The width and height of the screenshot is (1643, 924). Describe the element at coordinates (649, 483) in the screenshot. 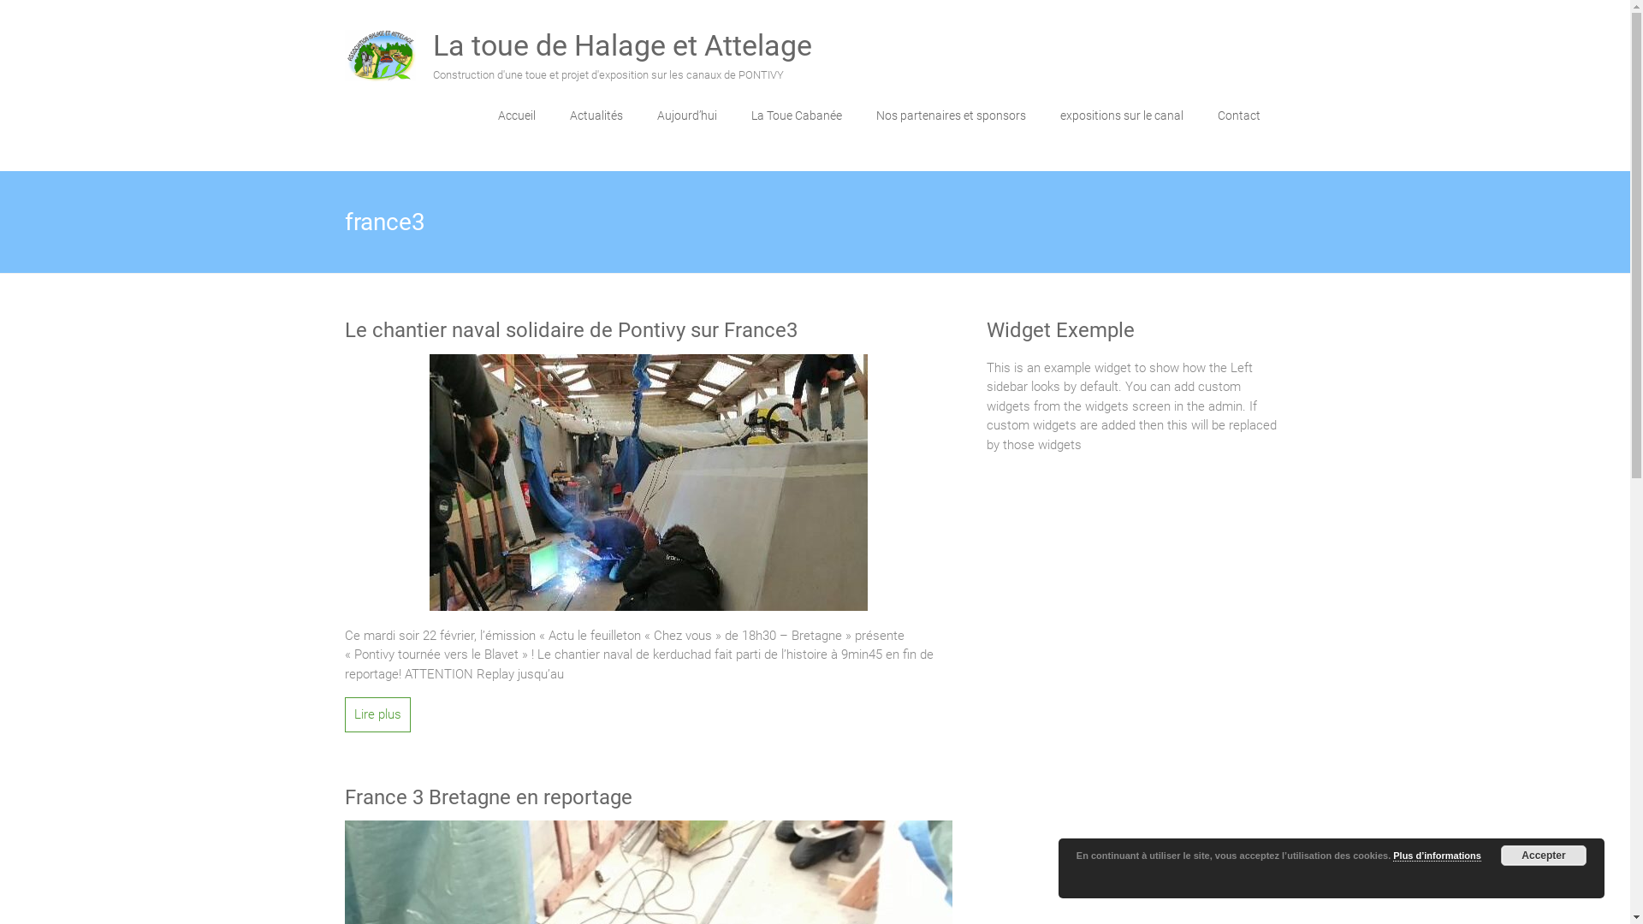

I see `Le chantier naval solidaire de Pontivy sur France3` at that location.